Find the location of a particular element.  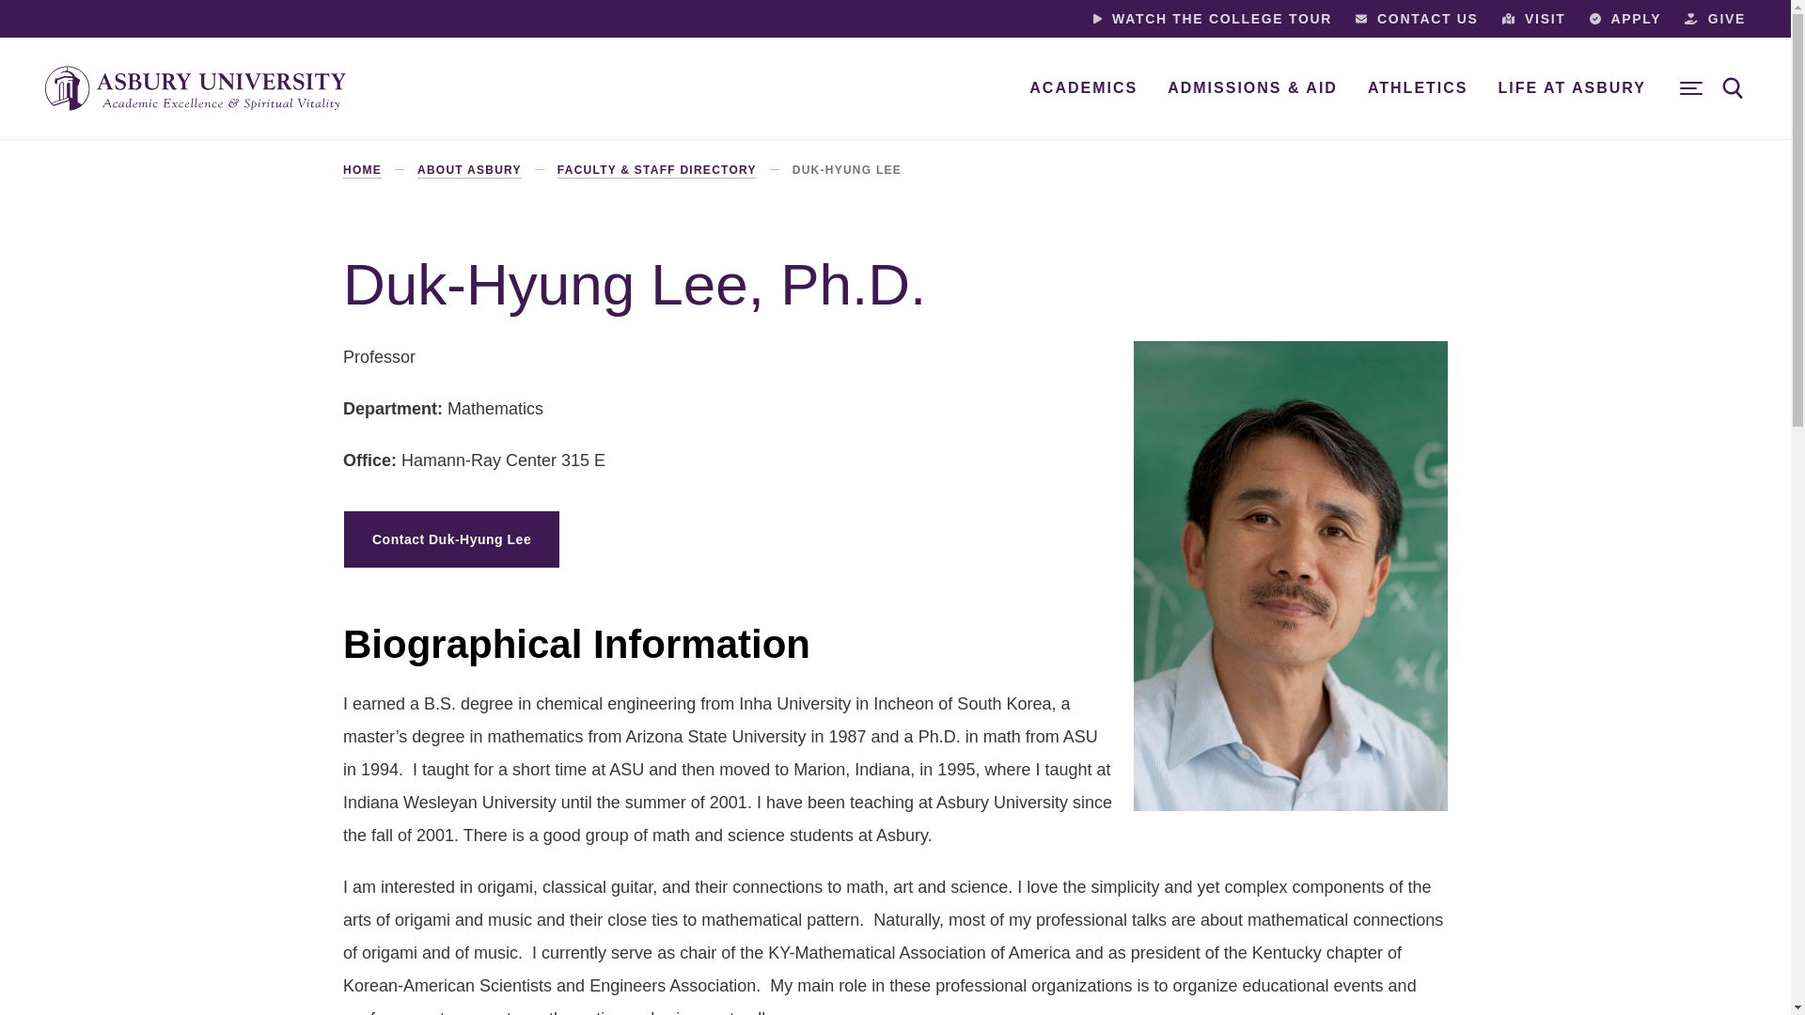

VISIT is located at coordinates (1534, 19).